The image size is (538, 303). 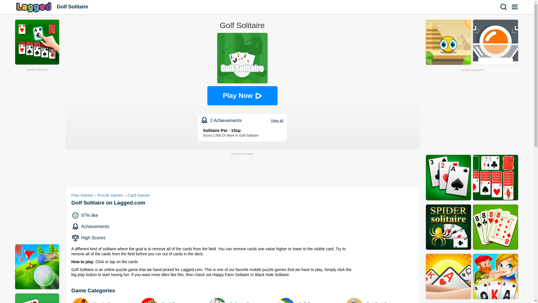 What do you see at coordinates (110, 195) in the screenshot?
I see `Puzzle Games` at bounding box center [110, 195].